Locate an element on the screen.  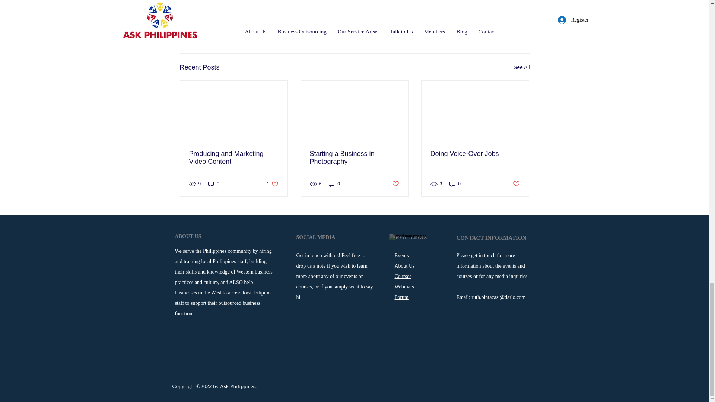
Producing and Marketing Video Content is located at coordinates (234, 157).